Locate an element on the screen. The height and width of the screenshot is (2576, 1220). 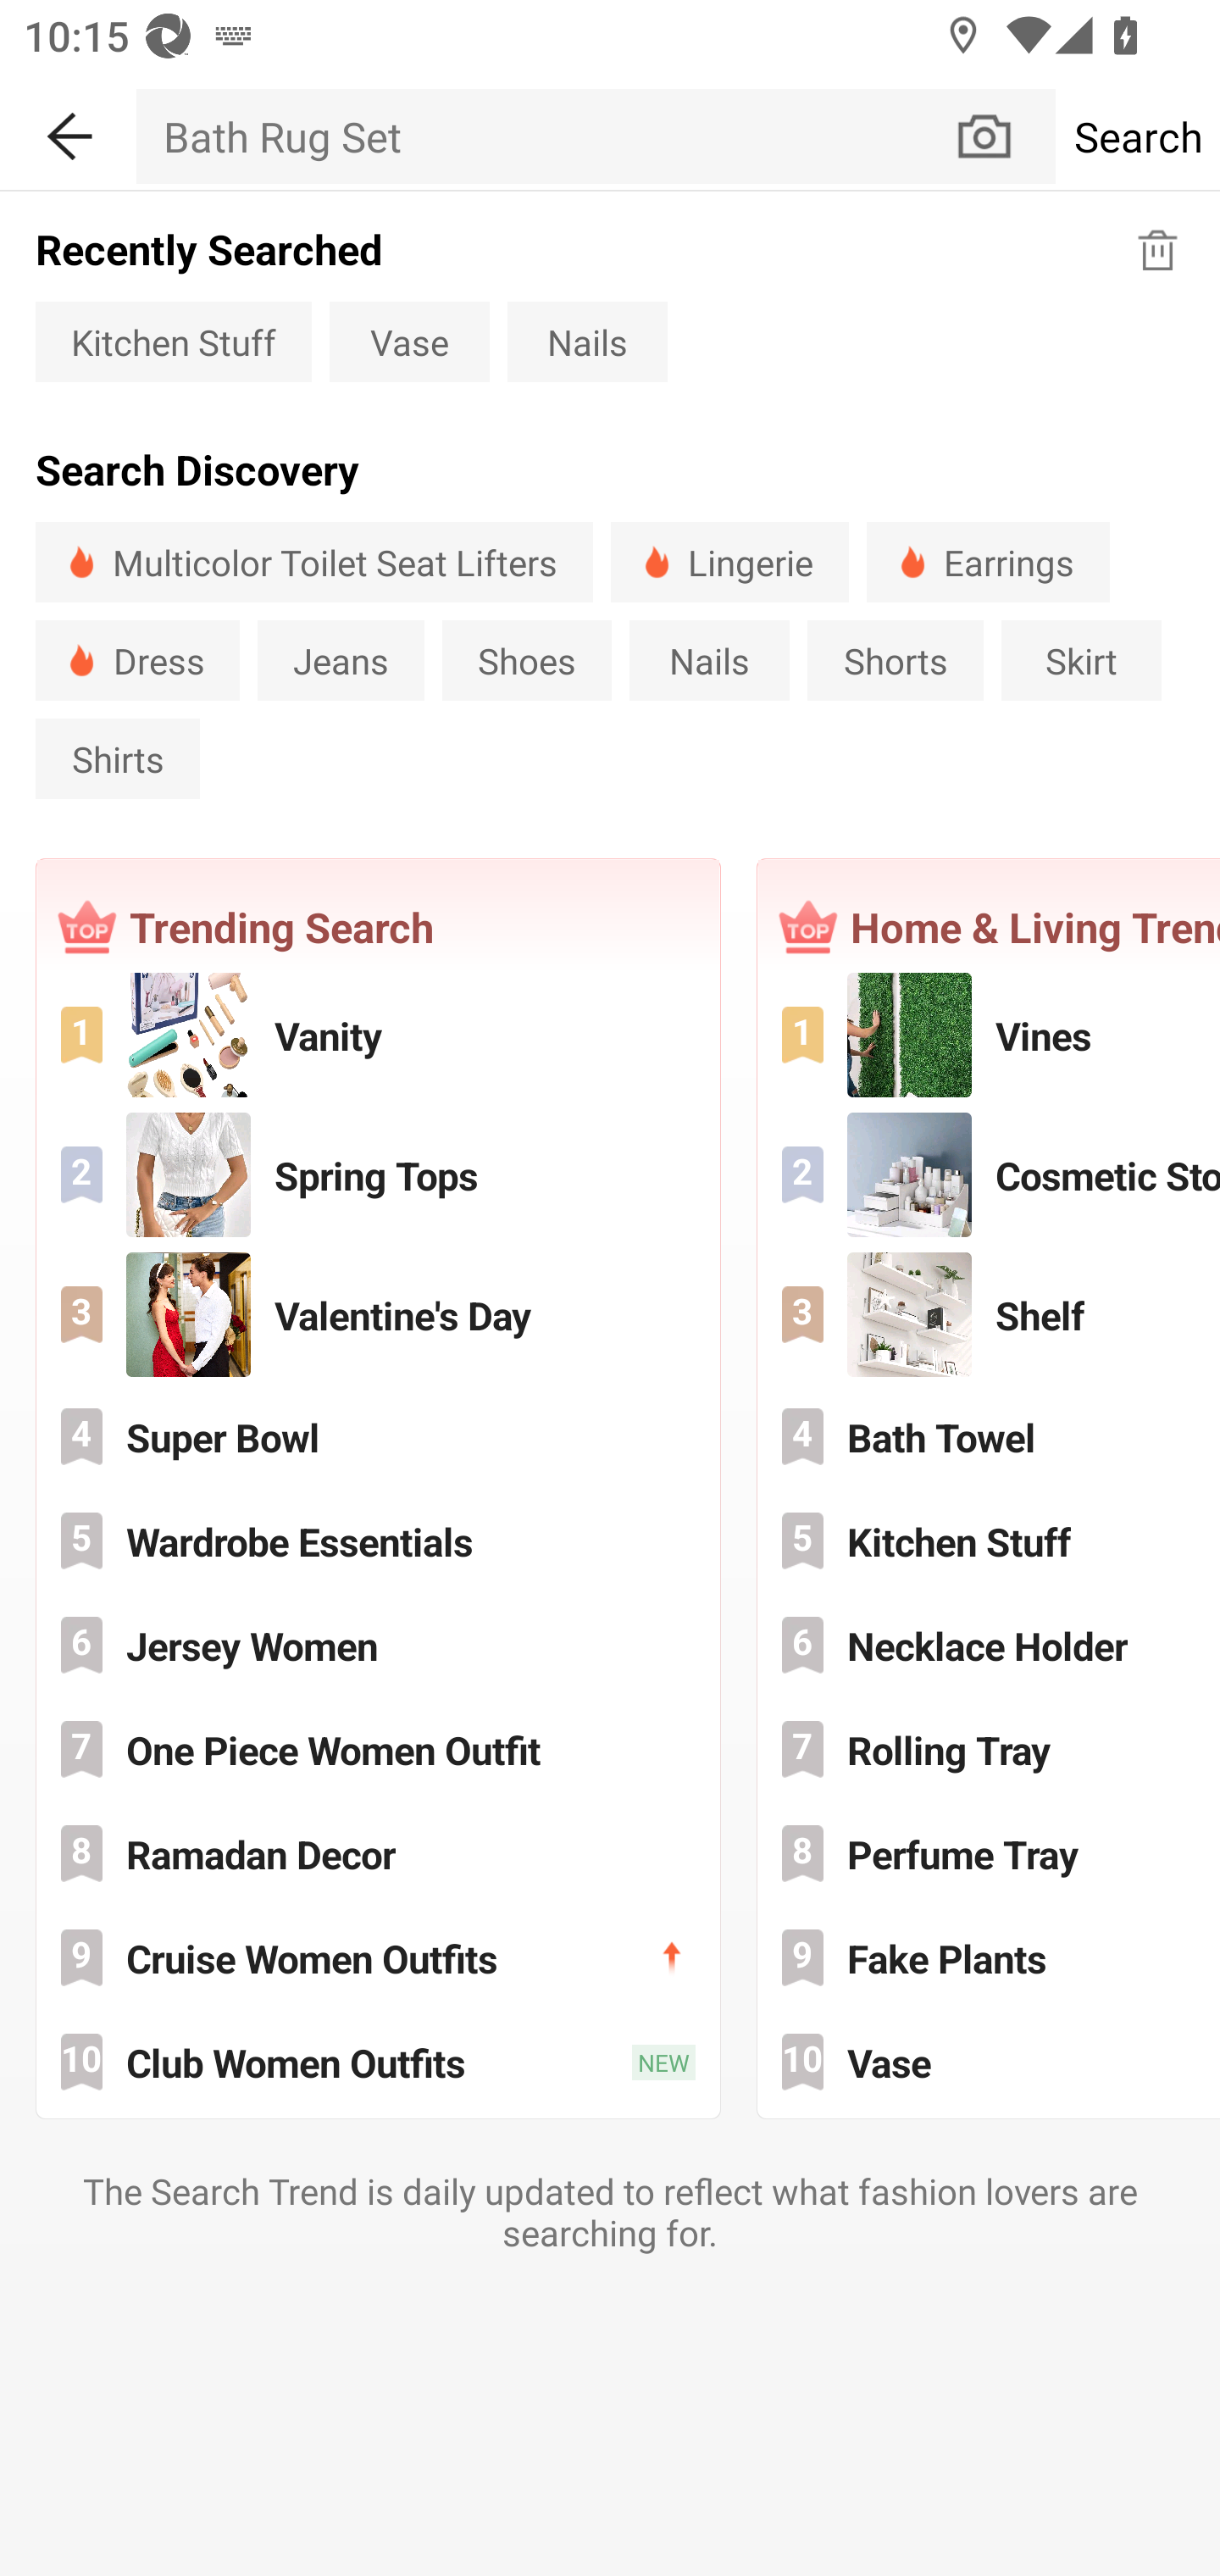
Nails is located at coordinates (587, 341).